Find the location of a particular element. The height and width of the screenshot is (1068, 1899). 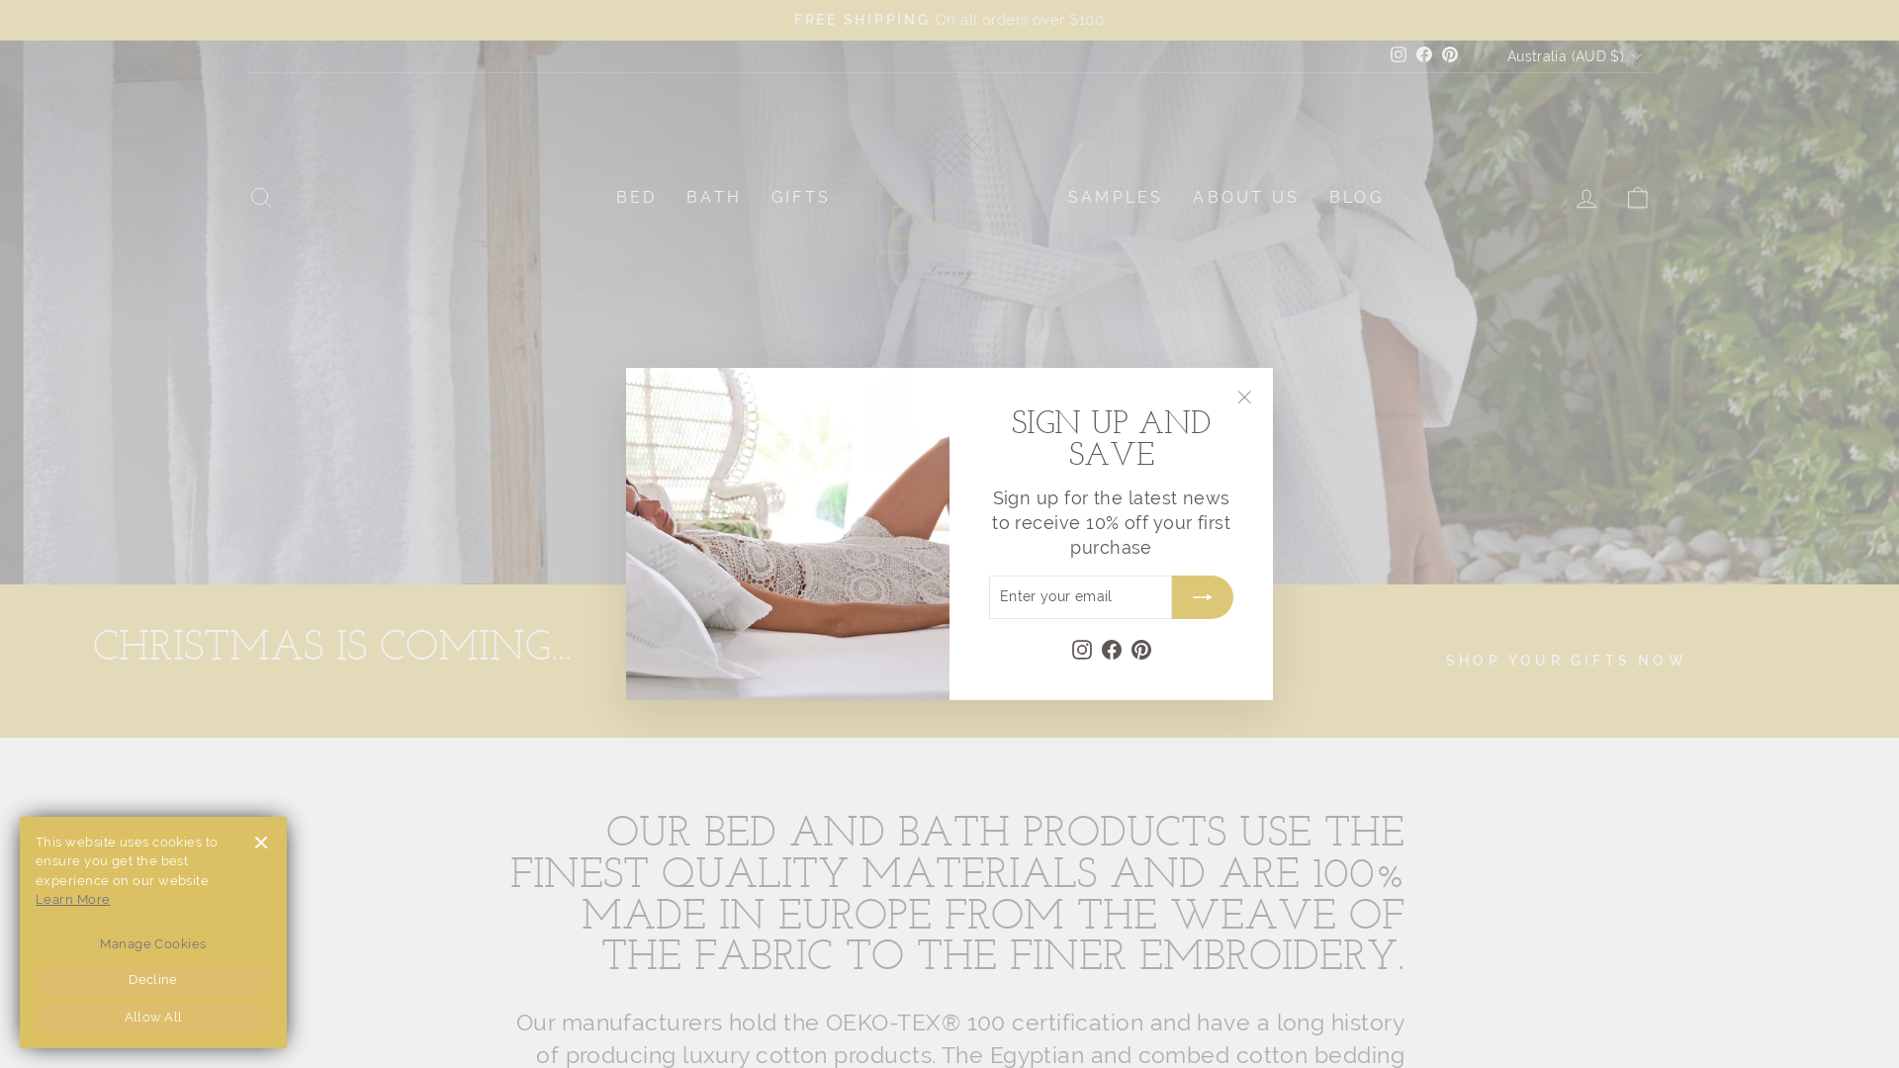

Instagram is located at coordinates (1399, 55).